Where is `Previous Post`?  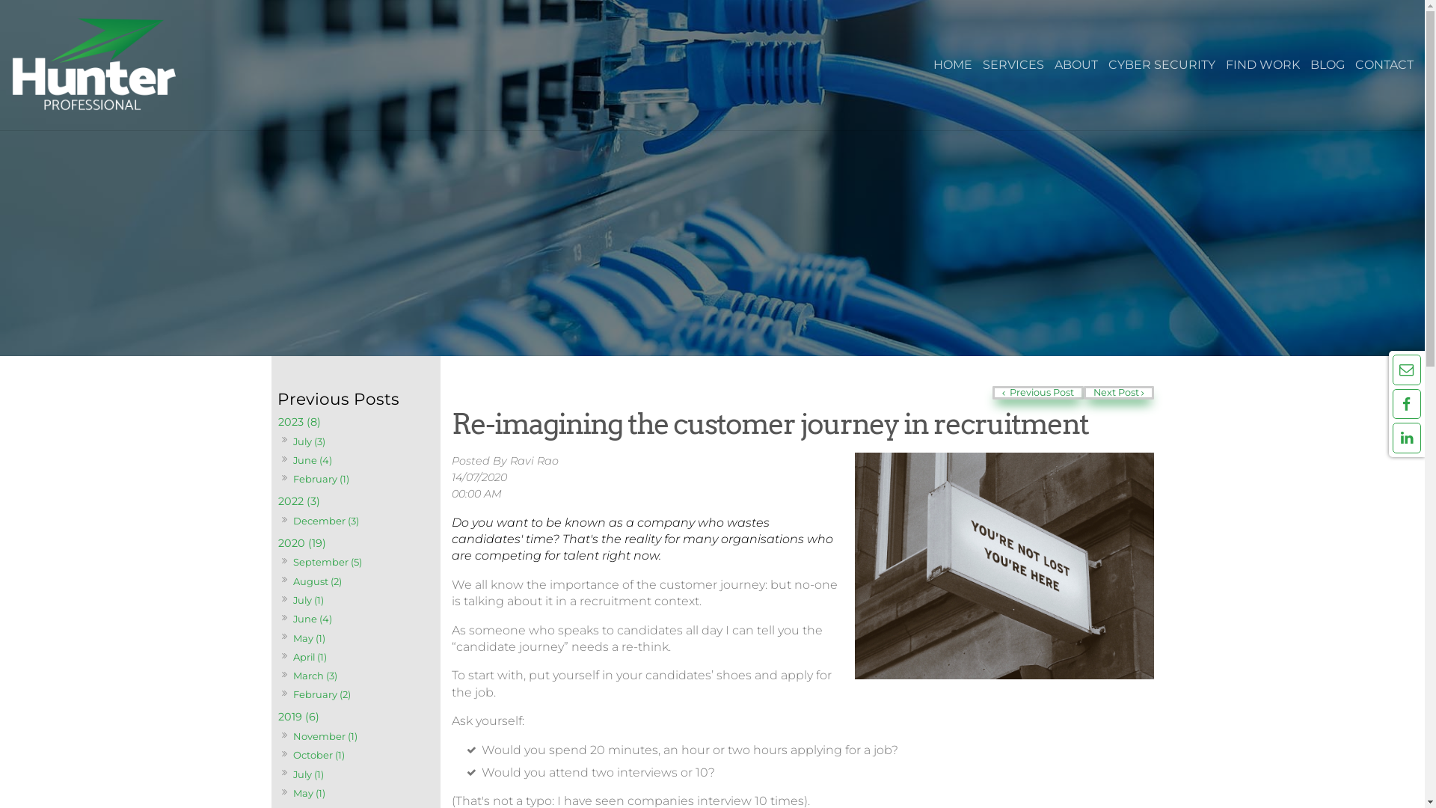 Previous Post is located at coordinates (1038, 393).